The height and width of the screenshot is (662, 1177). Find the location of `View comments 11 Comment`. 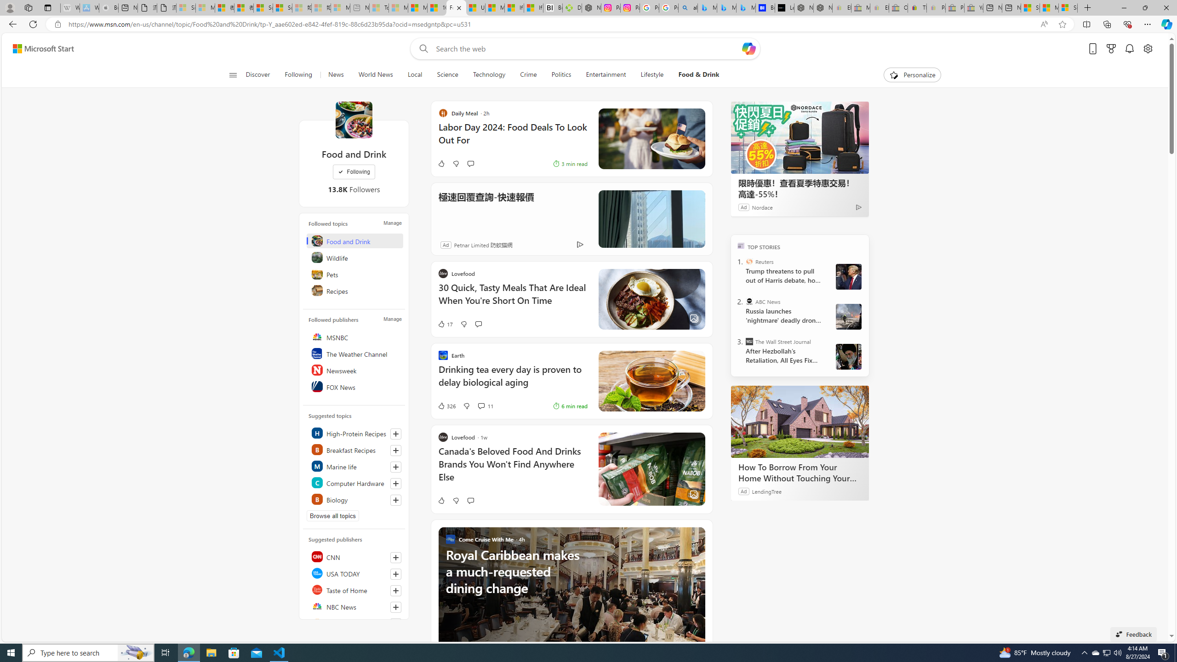

View comments 11 Comment is located at coordinates (485, 406).